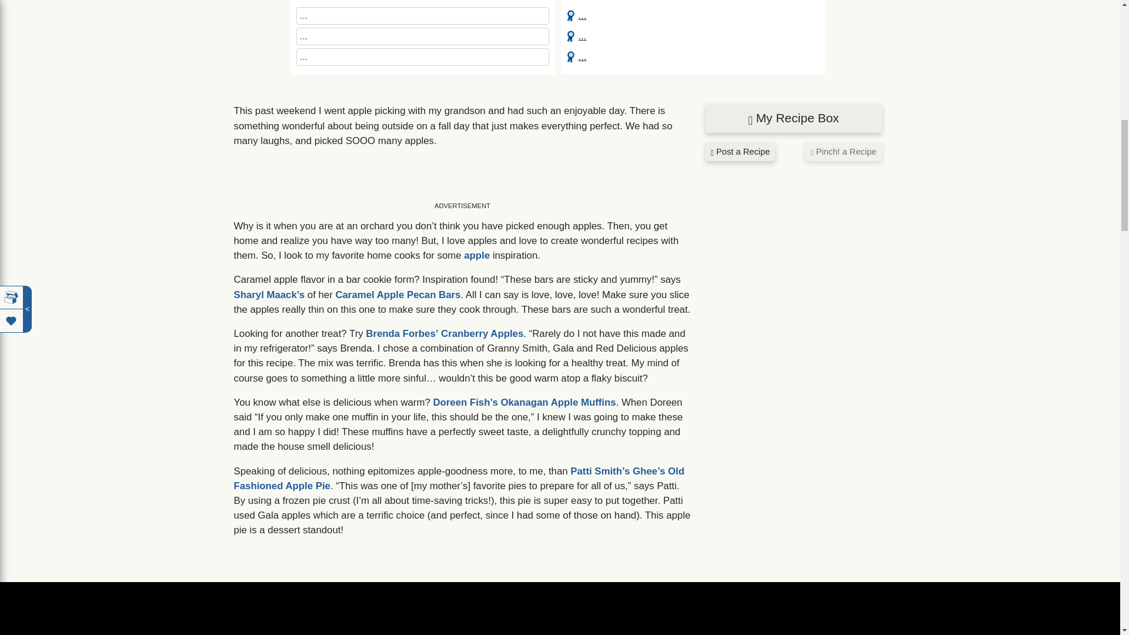 This screenshot has width=1129, height=635. I want to click on apple, so click(477, 255).